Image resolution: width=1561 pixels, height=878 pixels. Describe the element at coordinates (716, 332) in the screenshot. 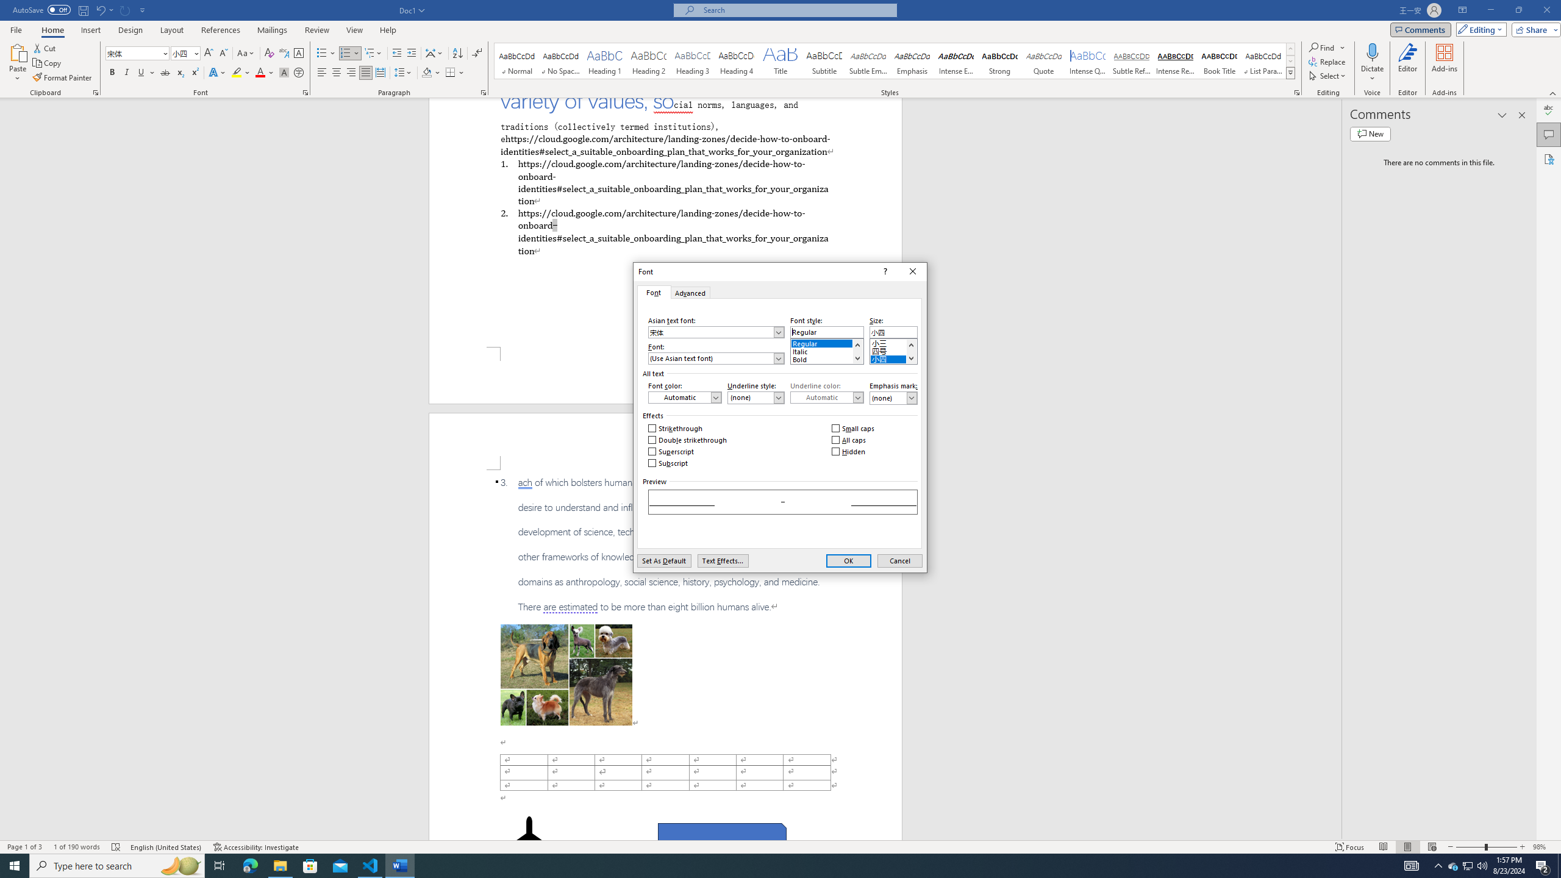

I see `Asian text font:` at that location.